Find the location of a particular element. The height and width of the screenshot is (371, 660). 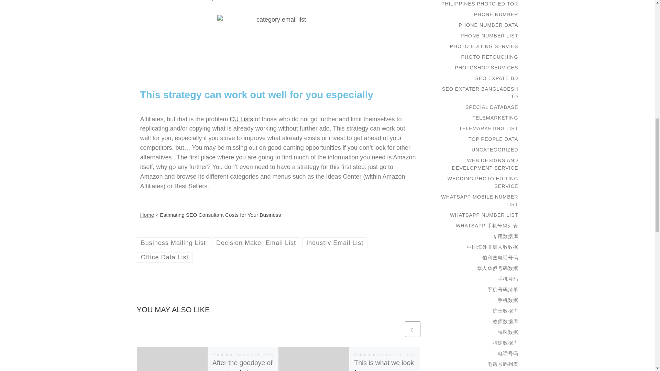

After the goodbye of Wendy Clark Dentsu restructures is located at coordinates (243, 365).